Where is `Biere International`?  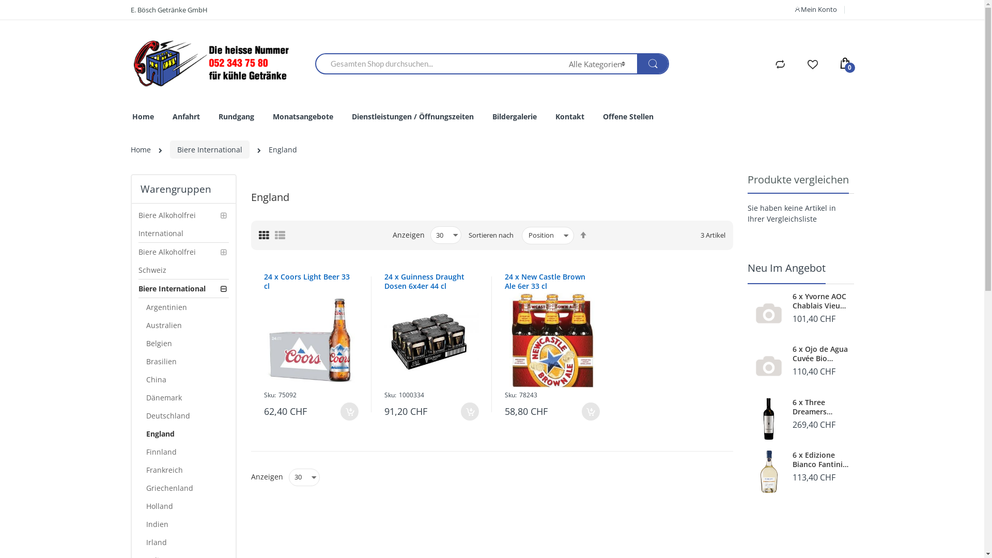 Biere International is located at coordinates (209, 150).